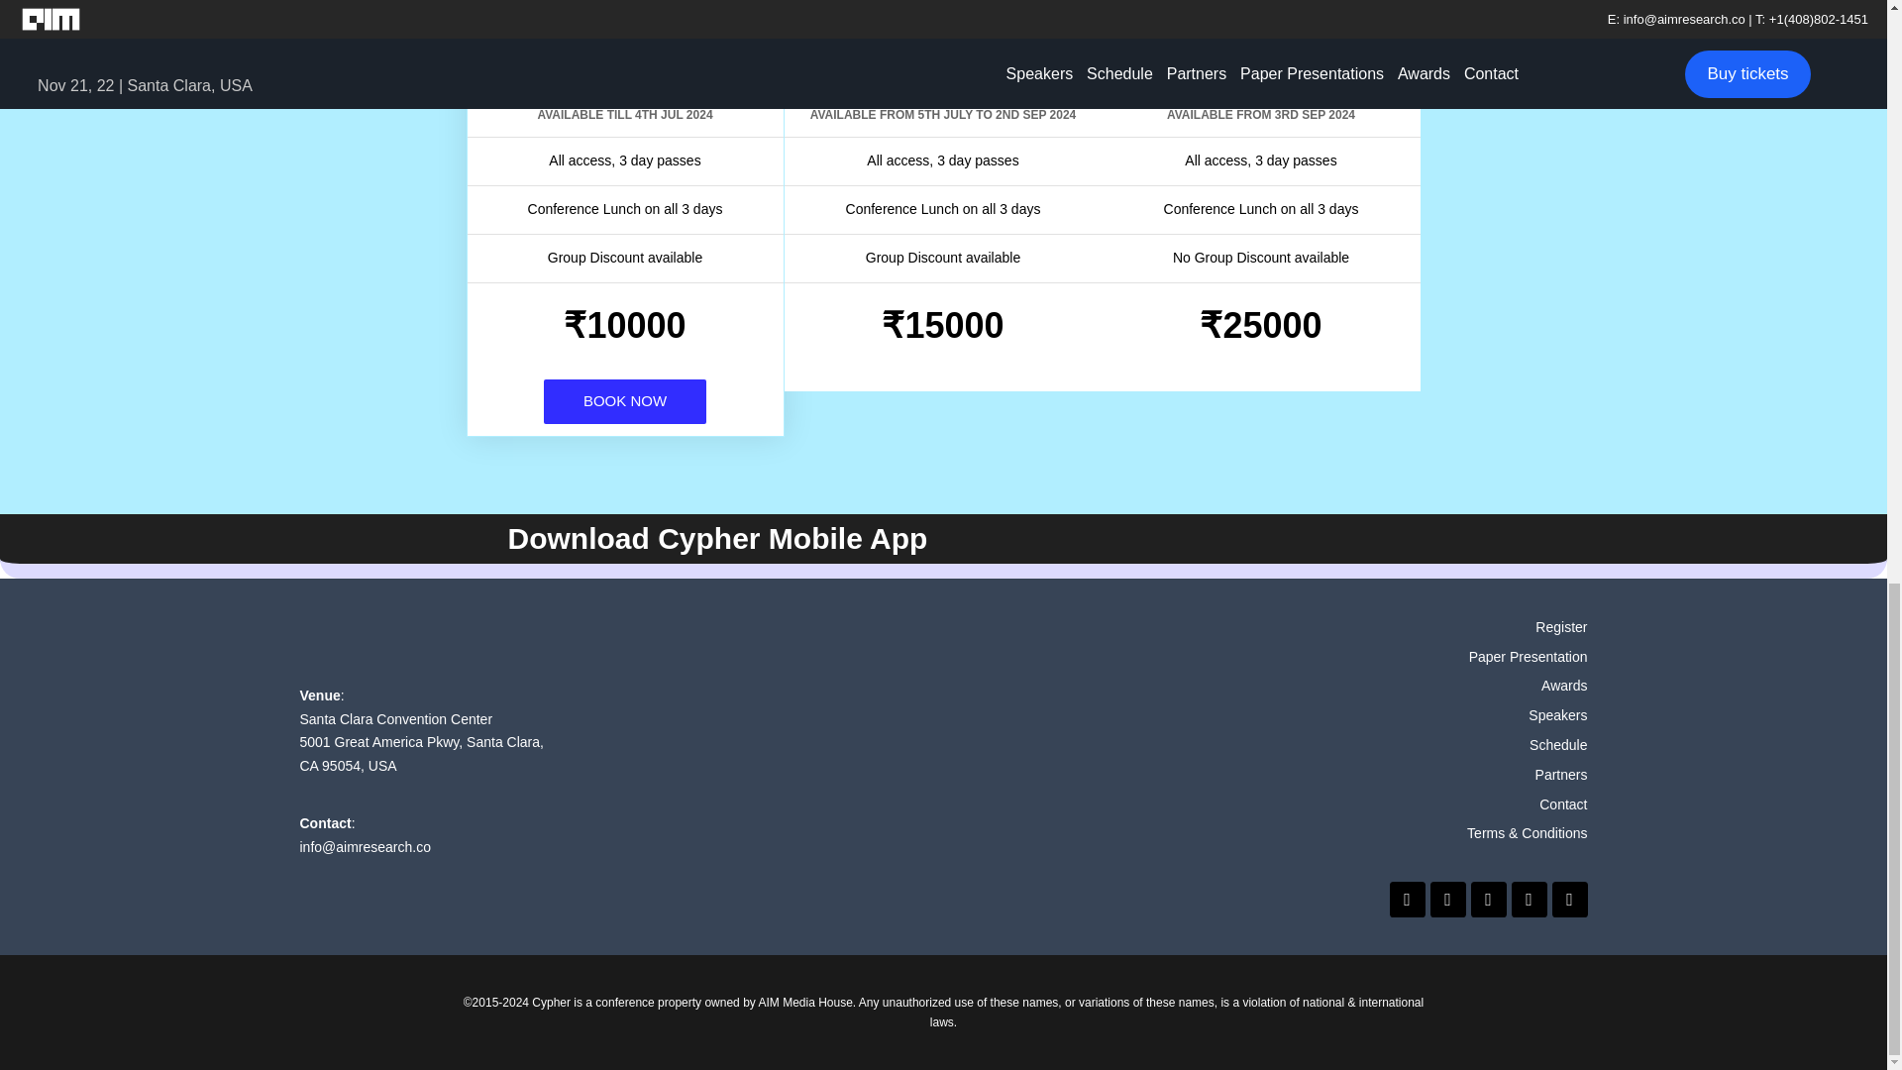  Describe the element at coordinates (624, 401) in the screenshot. I see `BOOK NOW` at that location.